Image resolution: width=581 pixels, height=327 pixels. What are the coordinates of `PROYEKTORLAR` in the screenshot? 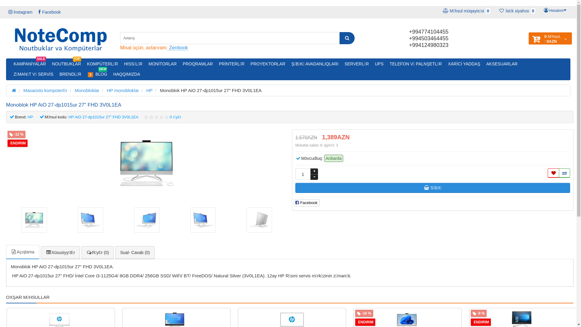 It's located at (268, 64).